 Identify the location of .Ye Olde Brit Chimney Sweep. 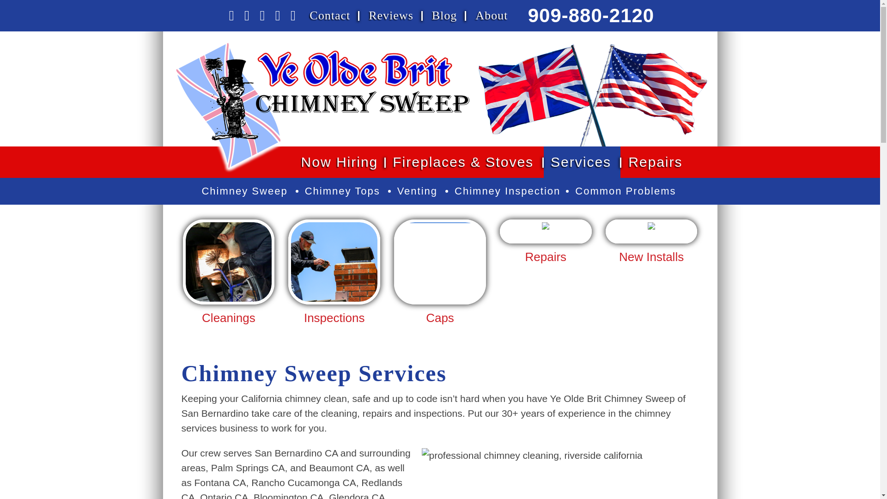
(322, 108).